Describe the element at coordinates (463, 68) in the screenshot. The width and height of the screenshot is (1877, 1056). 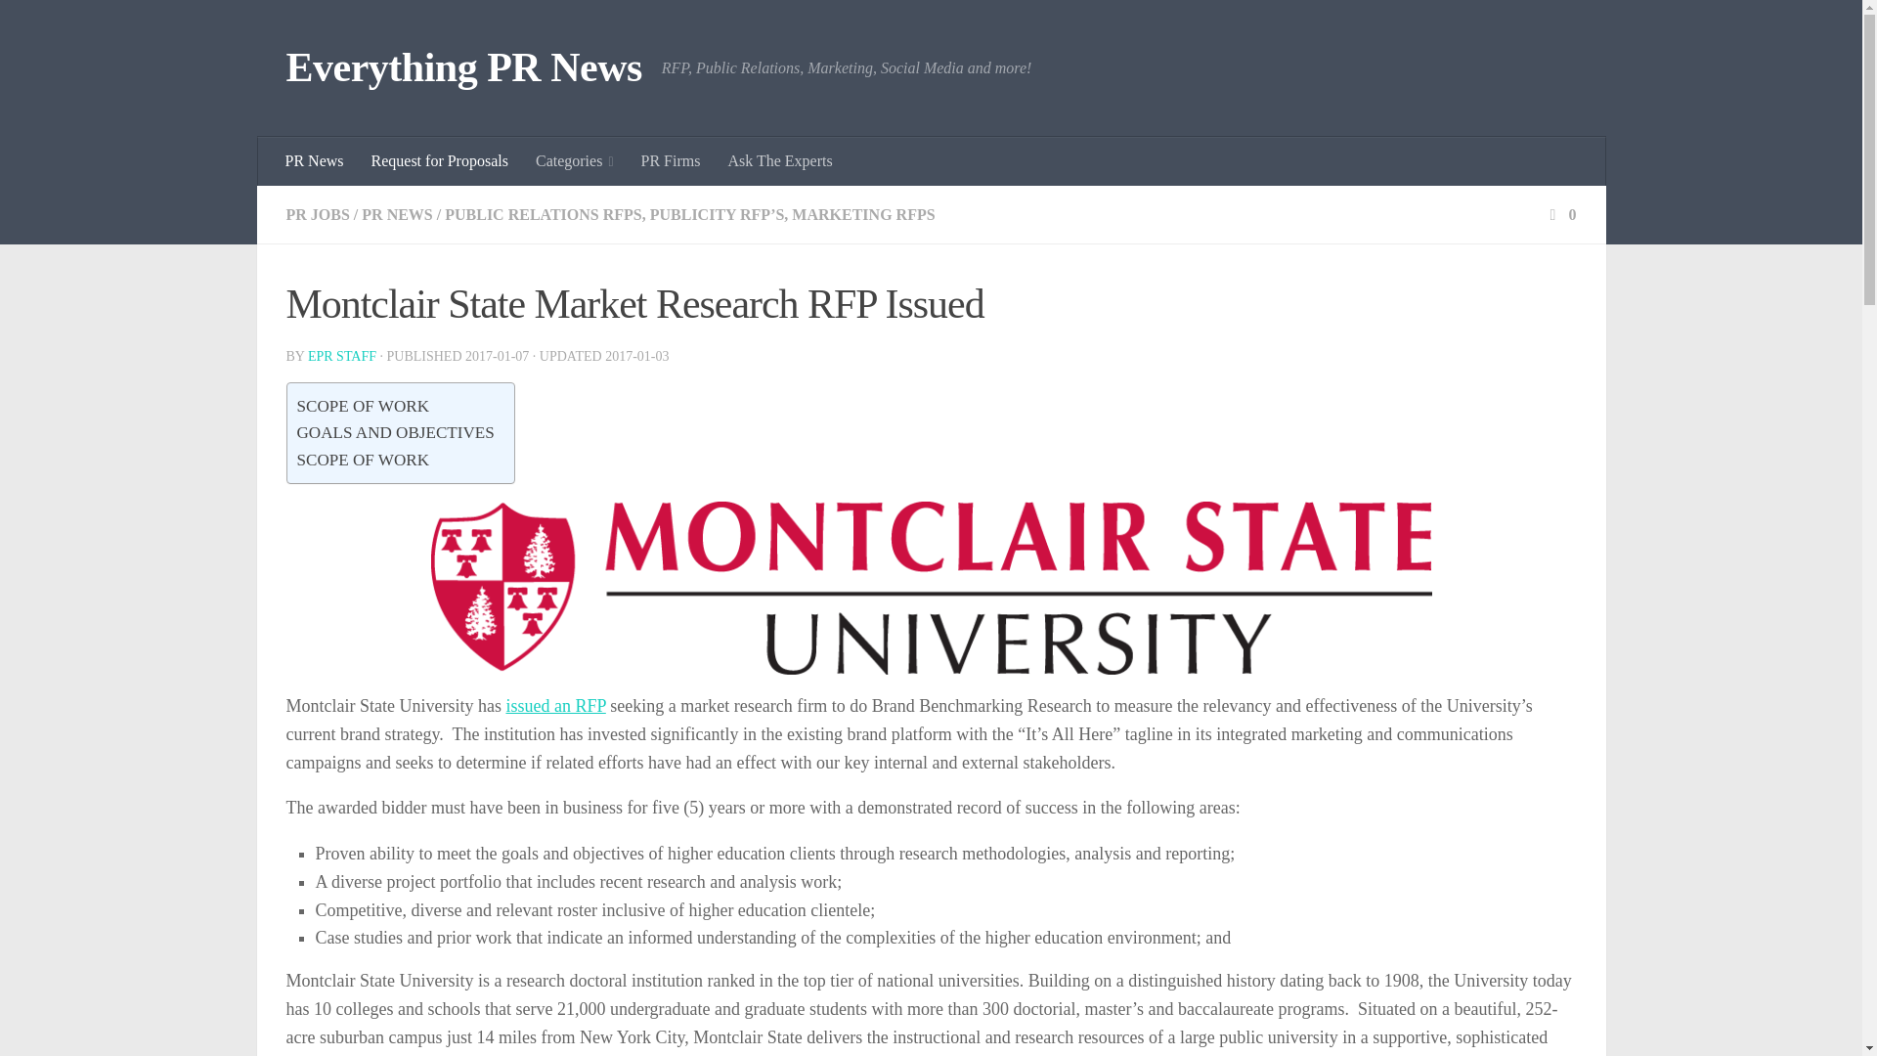
I see `Everything PR News` at that location.